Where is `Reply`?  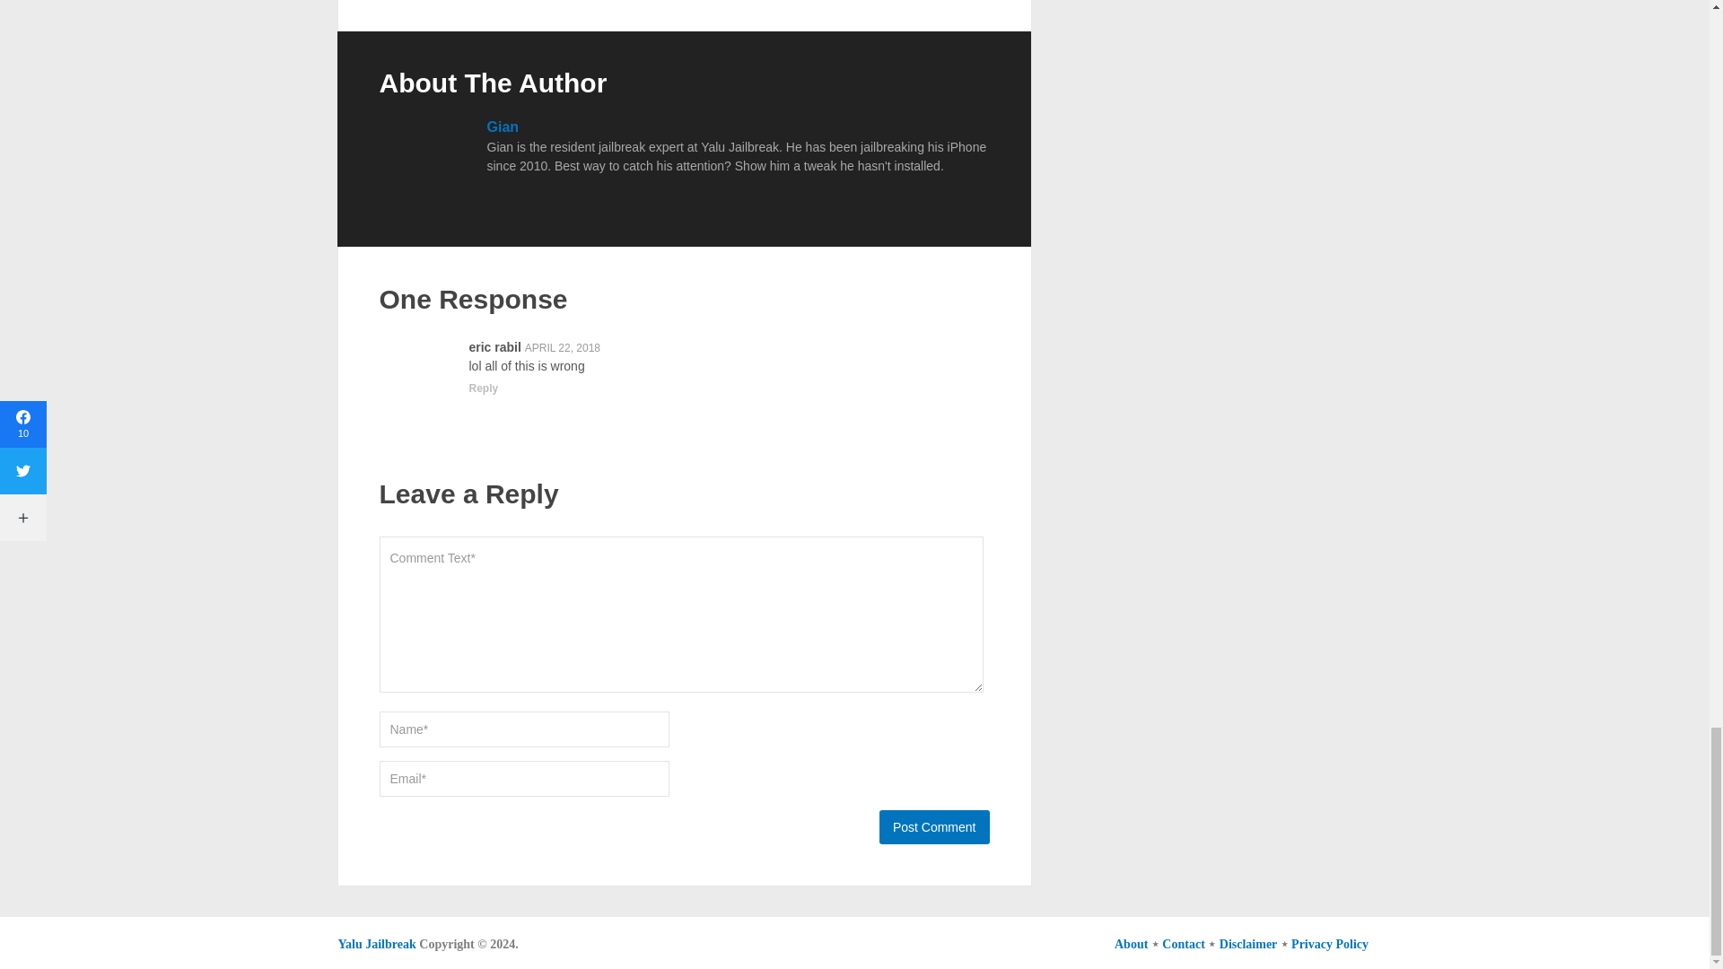
Reply is located at coordinates (483, 388).